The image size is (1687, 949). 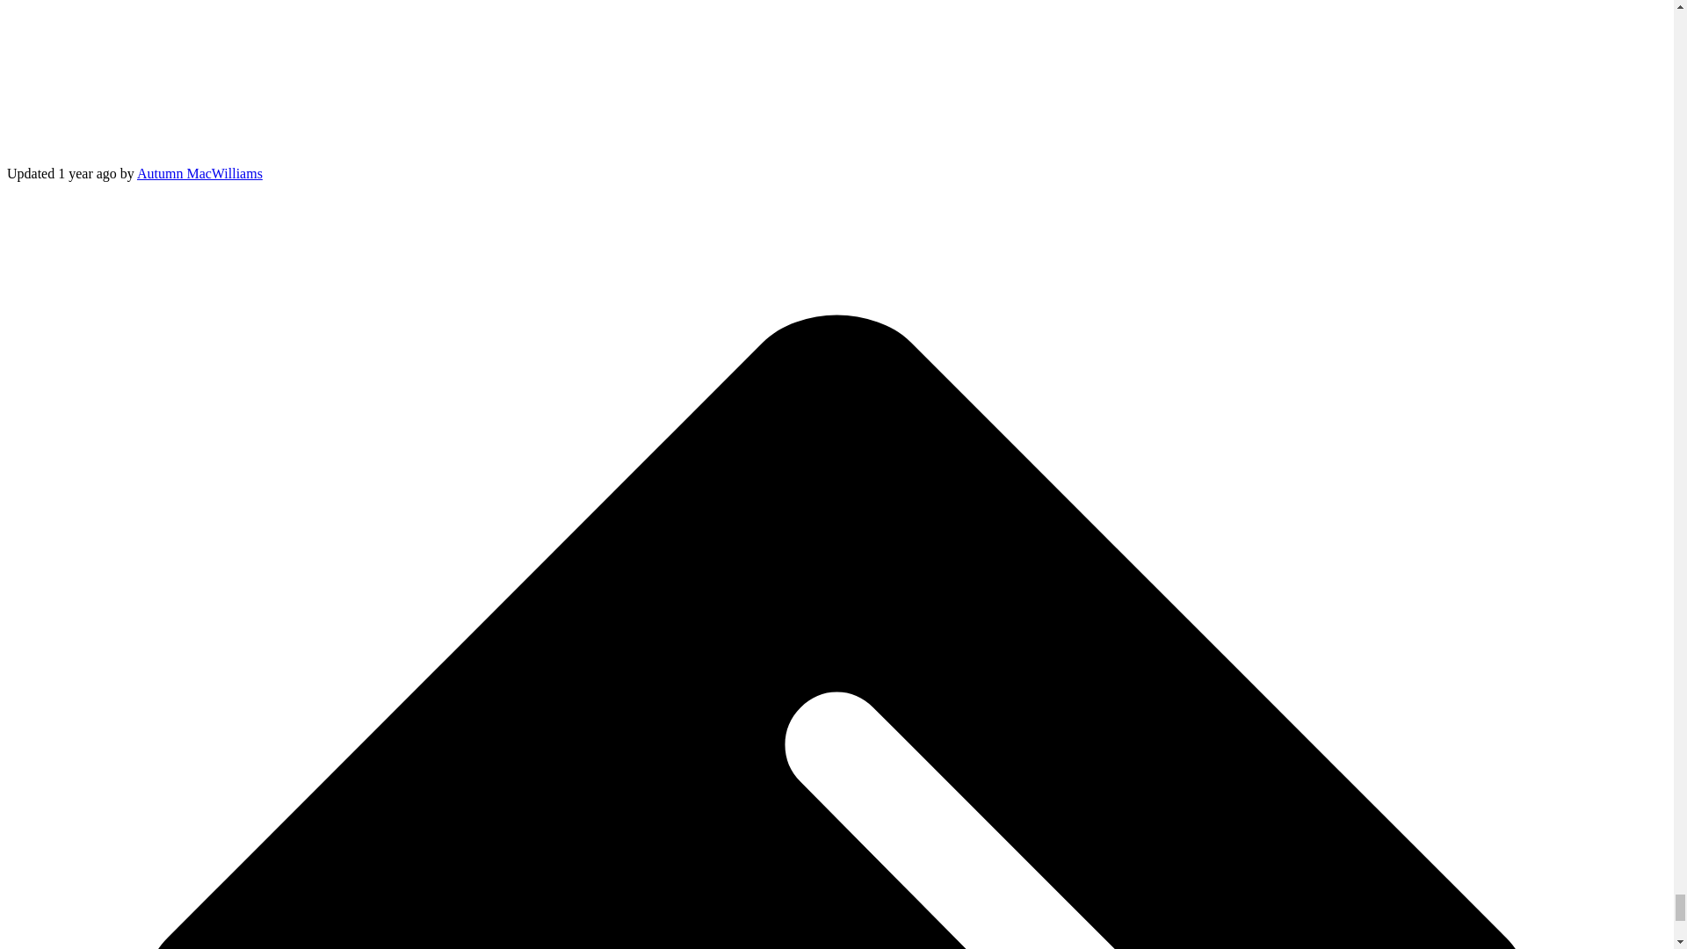 I want to click on Tue, Jul 18, 2023 7:36 PM, so click(x=86, y=174).